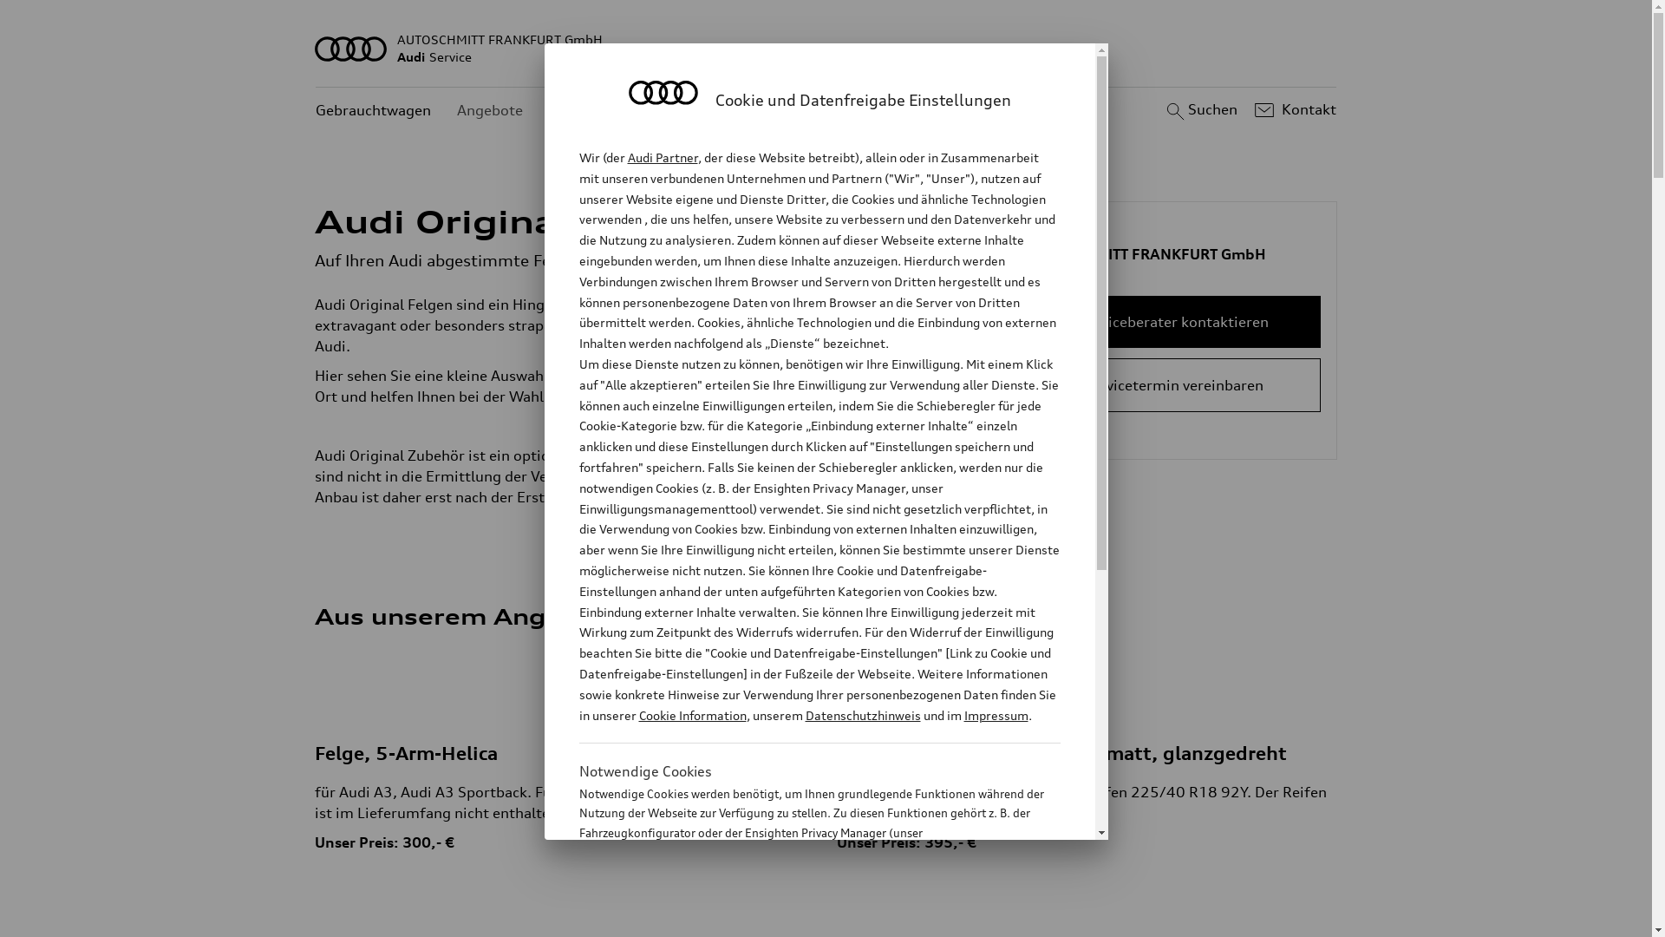  I want to click on Suchen, so click(1200, 110).